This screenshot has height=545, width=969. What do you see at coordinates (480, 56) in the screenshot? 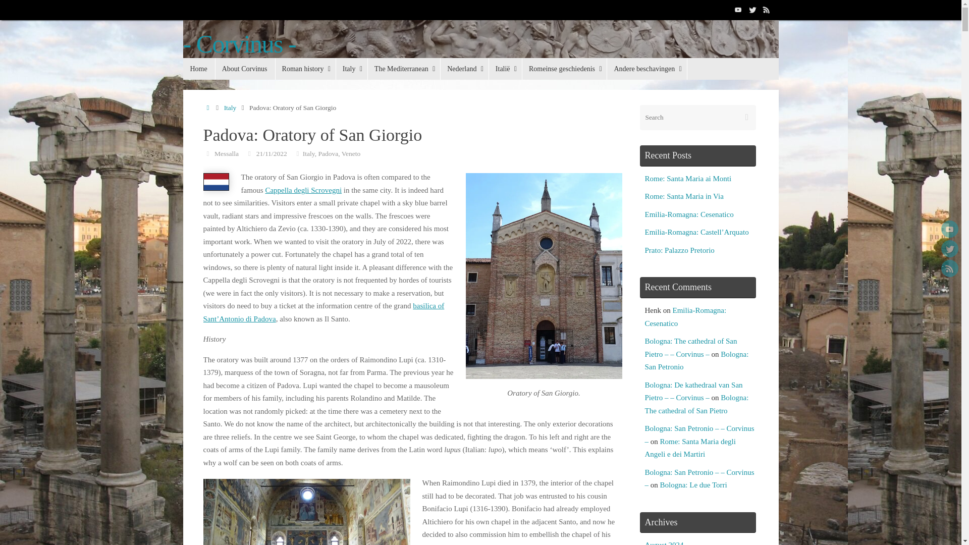
I see `- Corvinus -` at bounding box center [480, 56].